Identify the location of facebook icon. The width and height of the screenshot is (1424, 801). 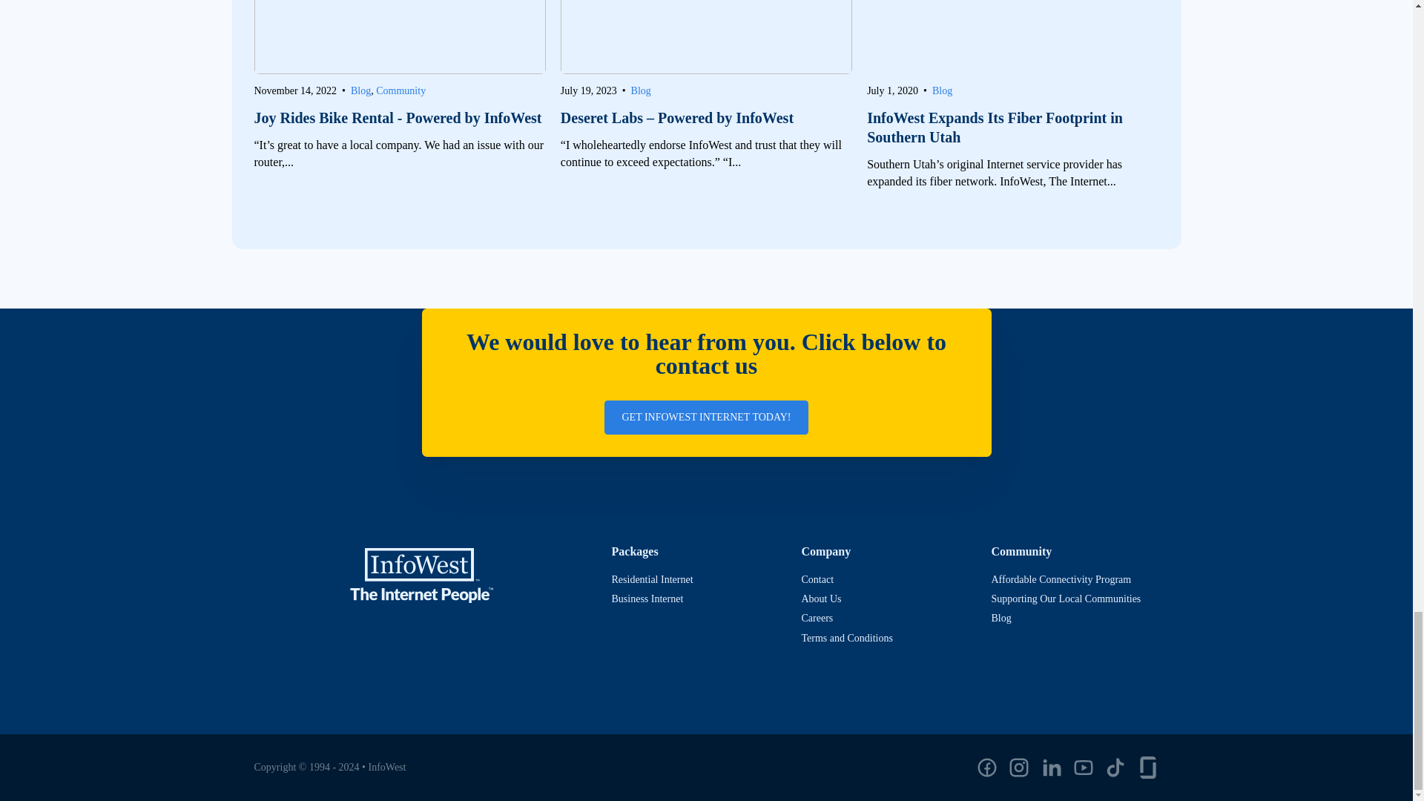
(986, 767).